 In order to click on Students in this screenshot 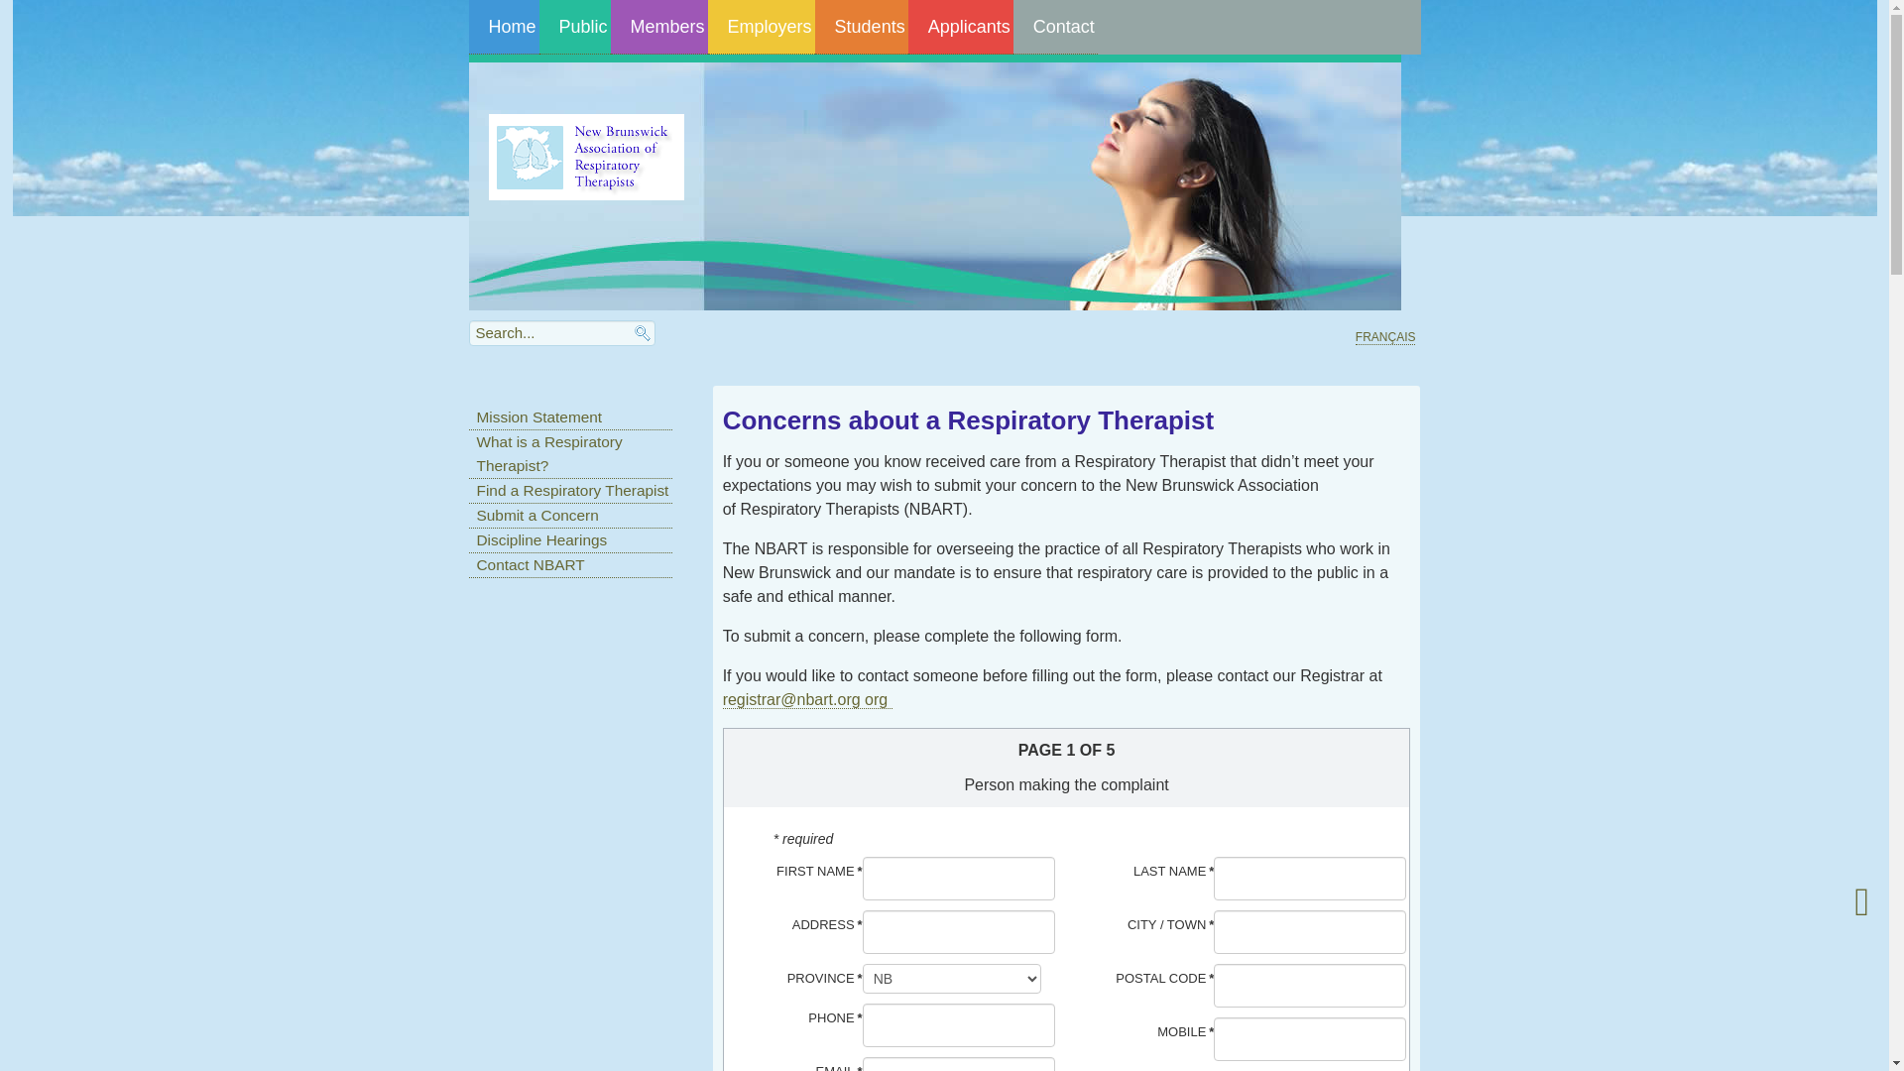, I will do `click(862, 28)`.